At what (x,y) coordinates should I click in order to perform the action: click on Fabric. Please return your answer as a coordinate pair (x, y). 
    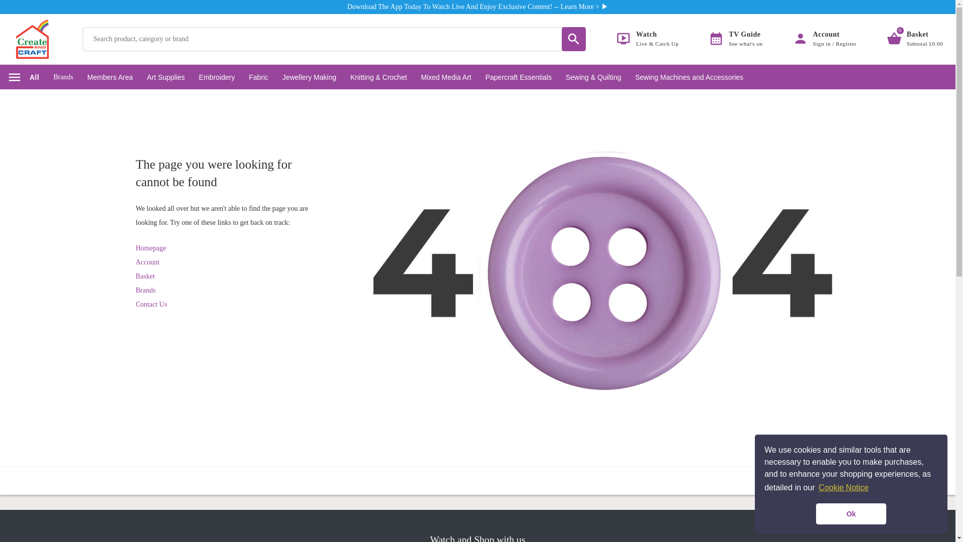
    Looking at the image, I should click on (166, 77).